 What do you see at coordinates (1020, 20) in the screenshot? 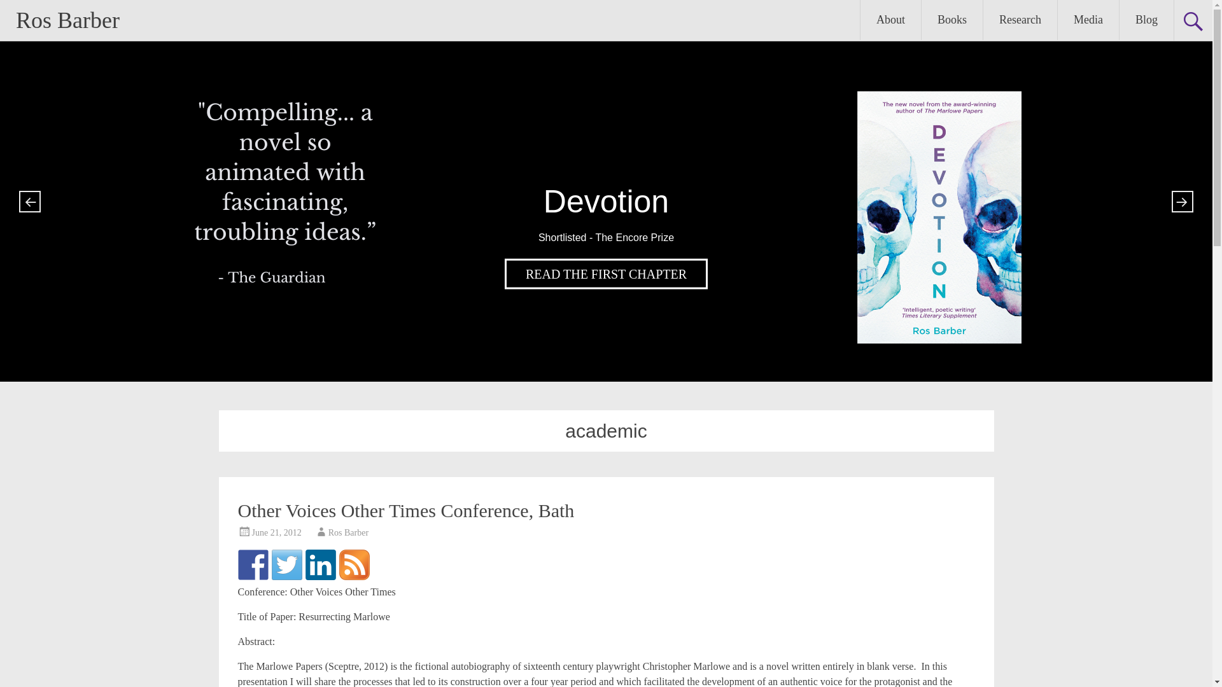
I see `Research` at bounding box center [1020, 20].